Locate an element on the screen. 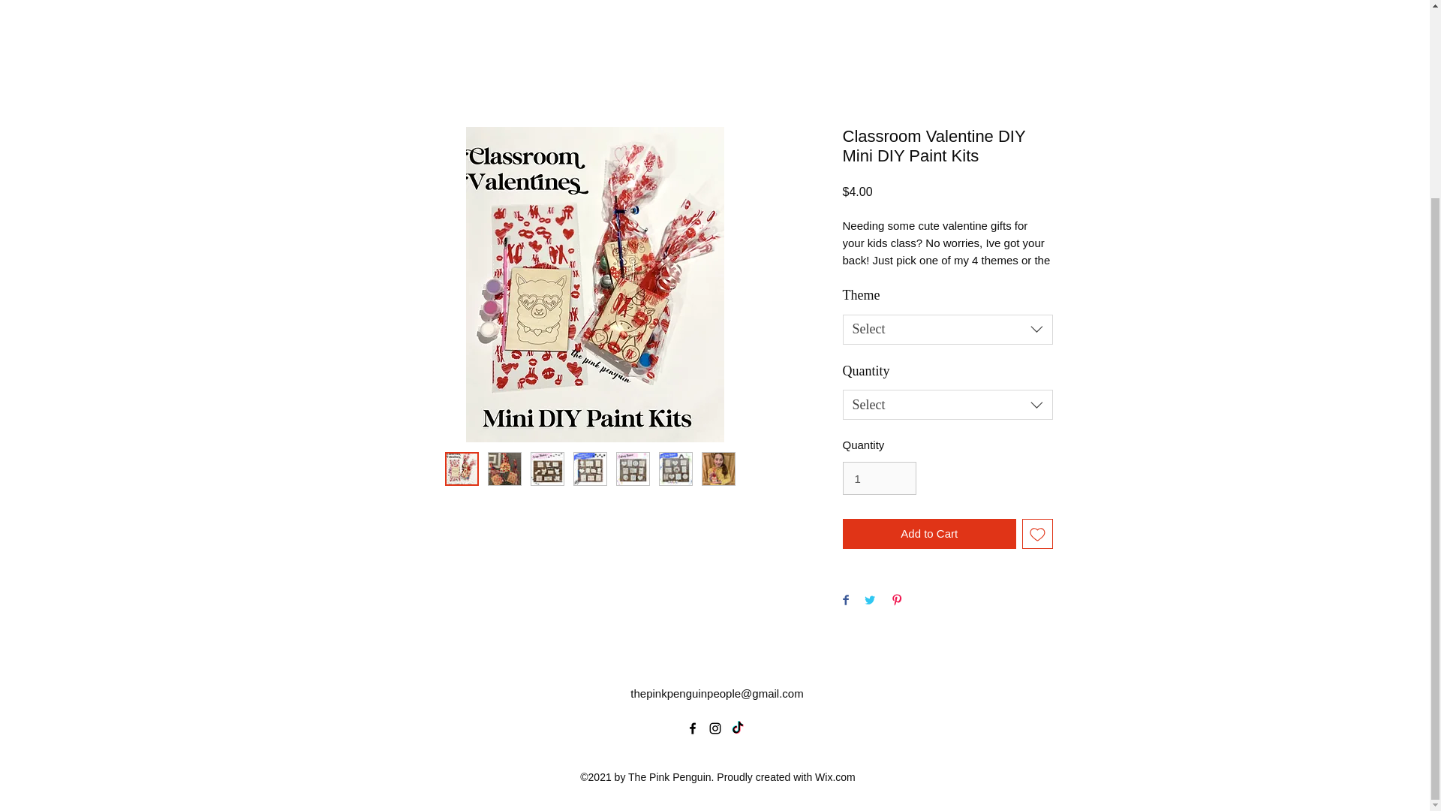 The height and width of the screenshot is (811, 1441). 1 is located at coordinates (878, 478).